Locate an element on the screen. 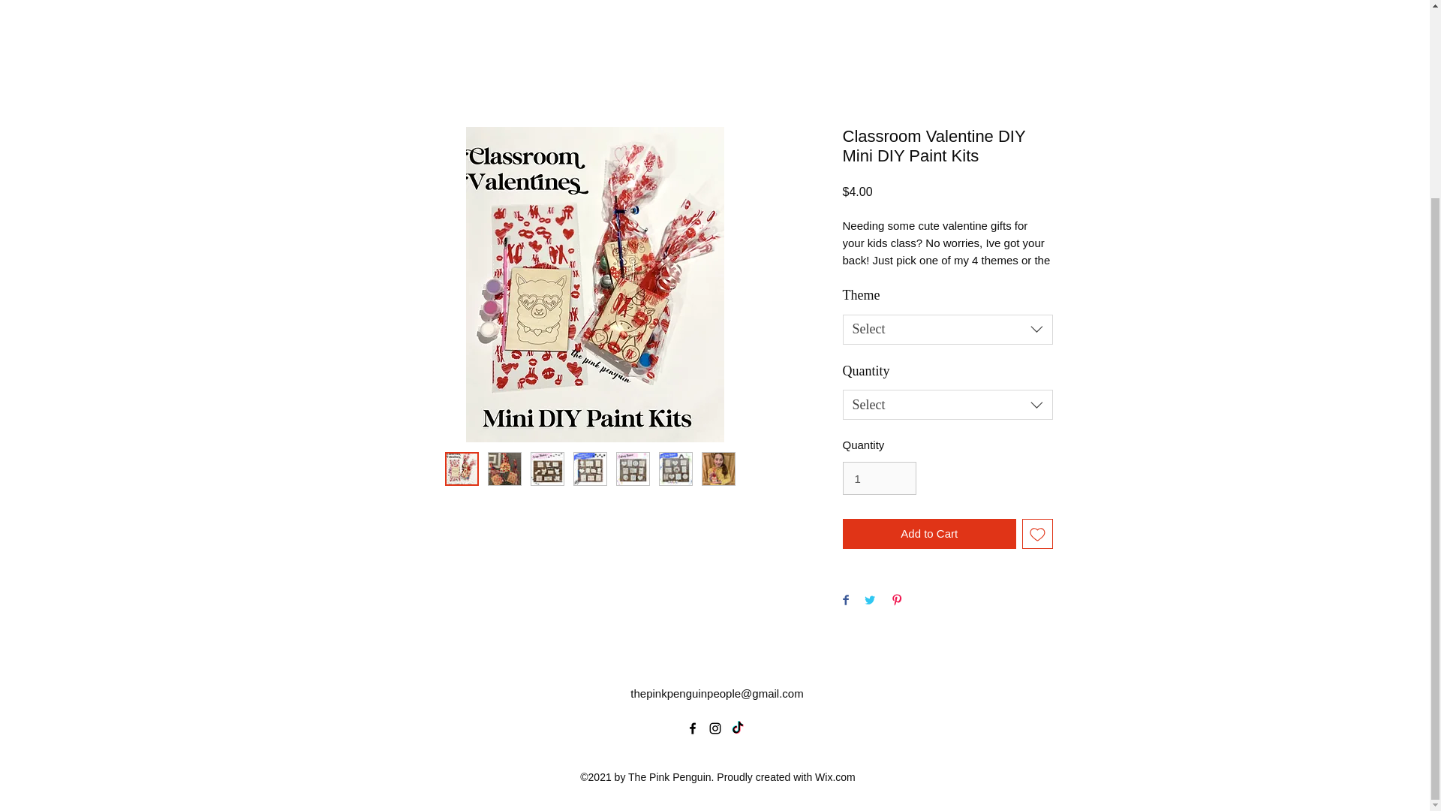 The height and width of the screenshot is (811, 1441). 1 is located at coordinates (878, 478).